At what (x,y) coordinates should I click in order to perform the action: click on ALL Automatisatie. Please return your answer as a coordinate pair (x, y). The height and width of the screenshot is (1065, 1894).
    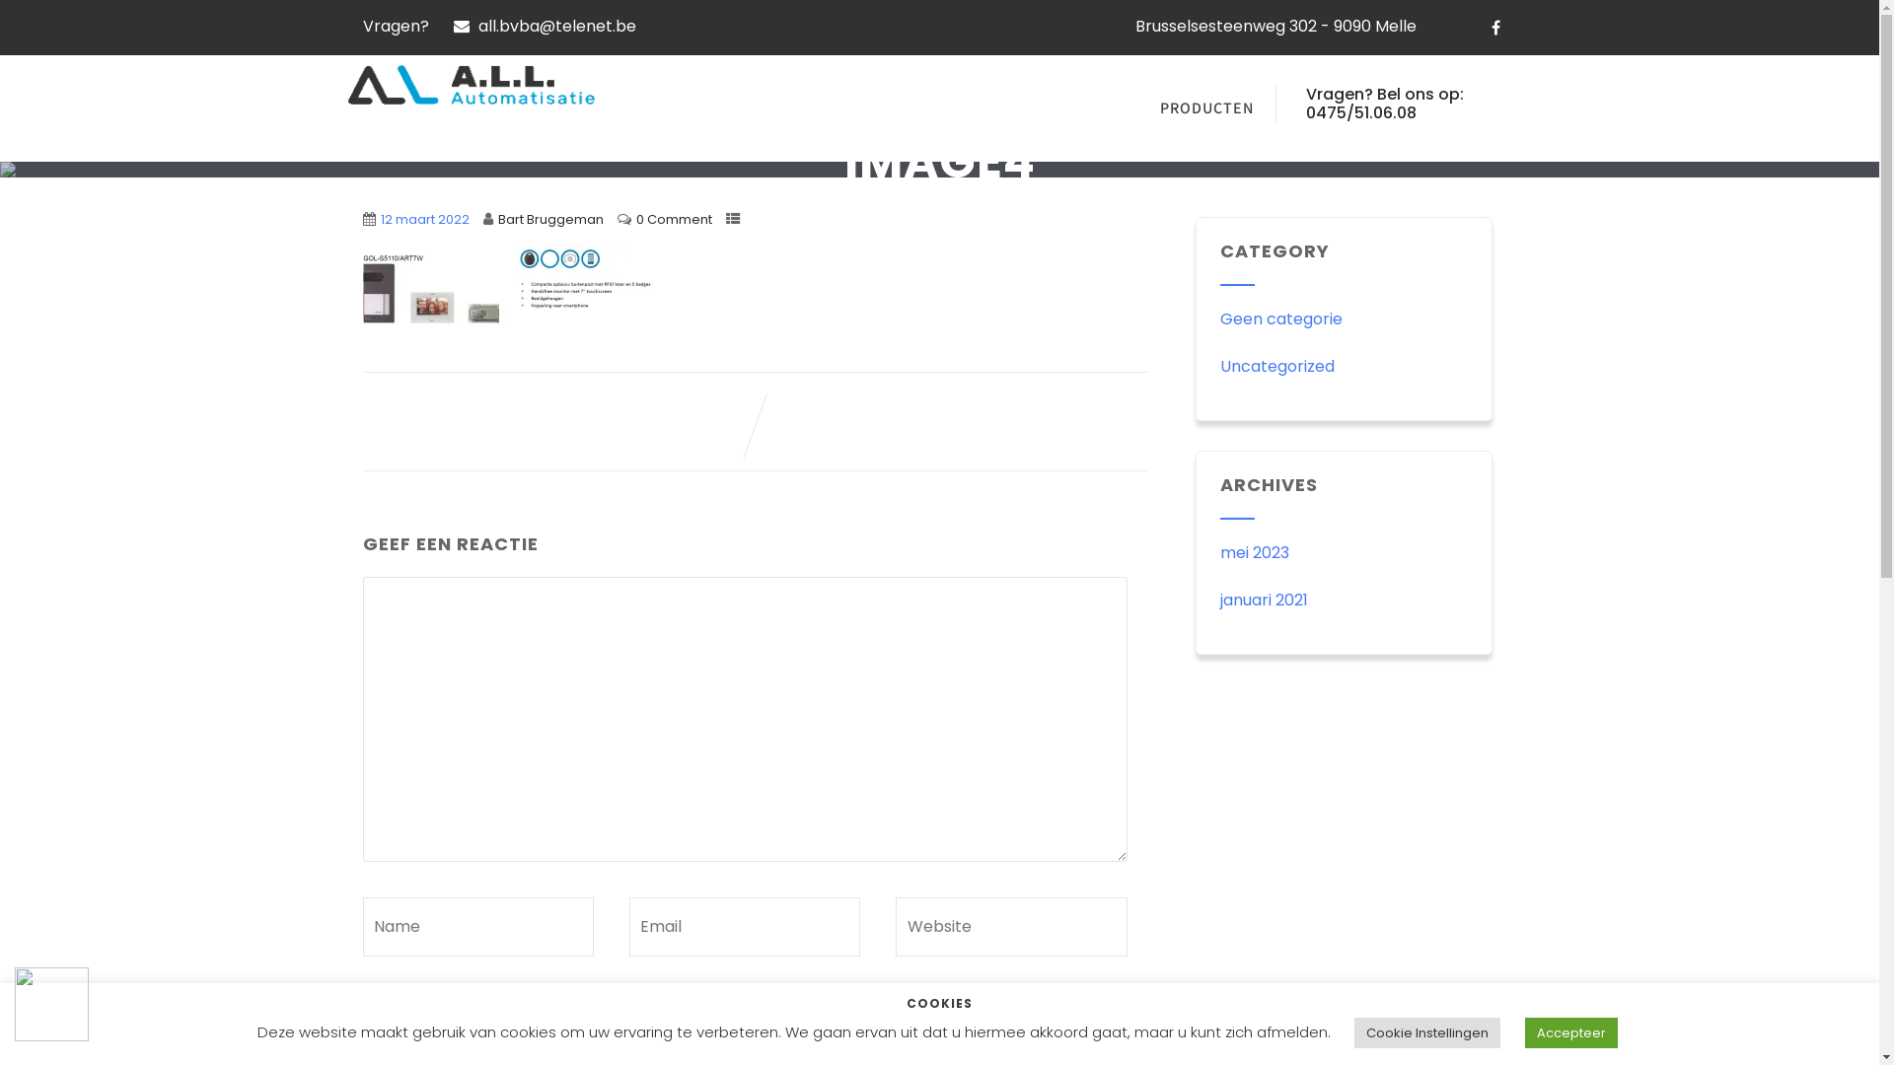
    Looking at the image, I should click on (471, 85).